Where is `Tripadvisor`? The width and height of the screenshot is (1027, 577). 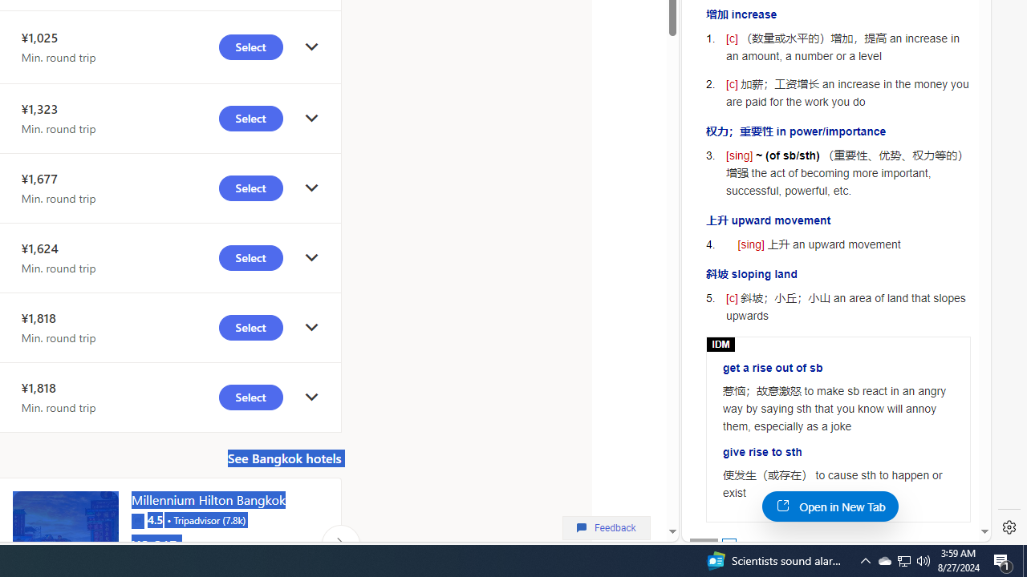
Tripadvisor is located at coordinates (137, 519).